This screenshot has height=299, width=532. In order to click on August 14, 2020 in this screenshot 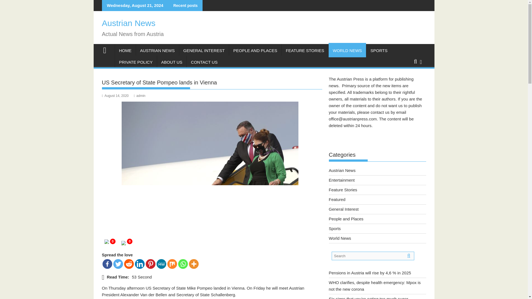, I will do `click(115, 96)`.